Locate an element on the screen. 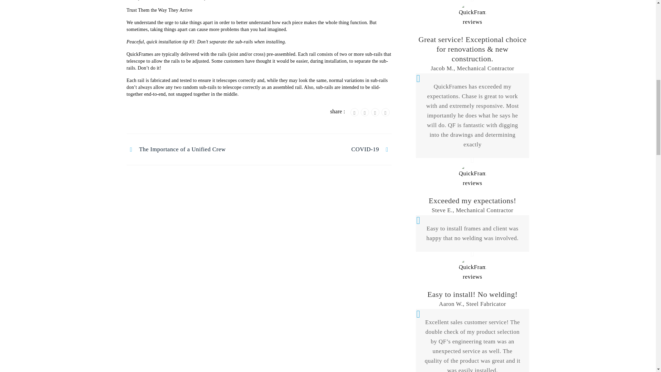  Click to send this page to Twitter! is located at coordinates (365, 112).